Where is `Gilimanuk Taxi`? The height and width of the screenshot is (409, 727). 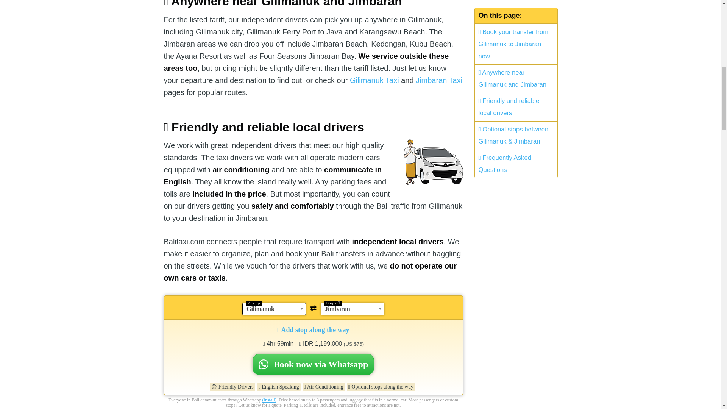
Gilimanuk Taxi is located at coordinates (374, 80).